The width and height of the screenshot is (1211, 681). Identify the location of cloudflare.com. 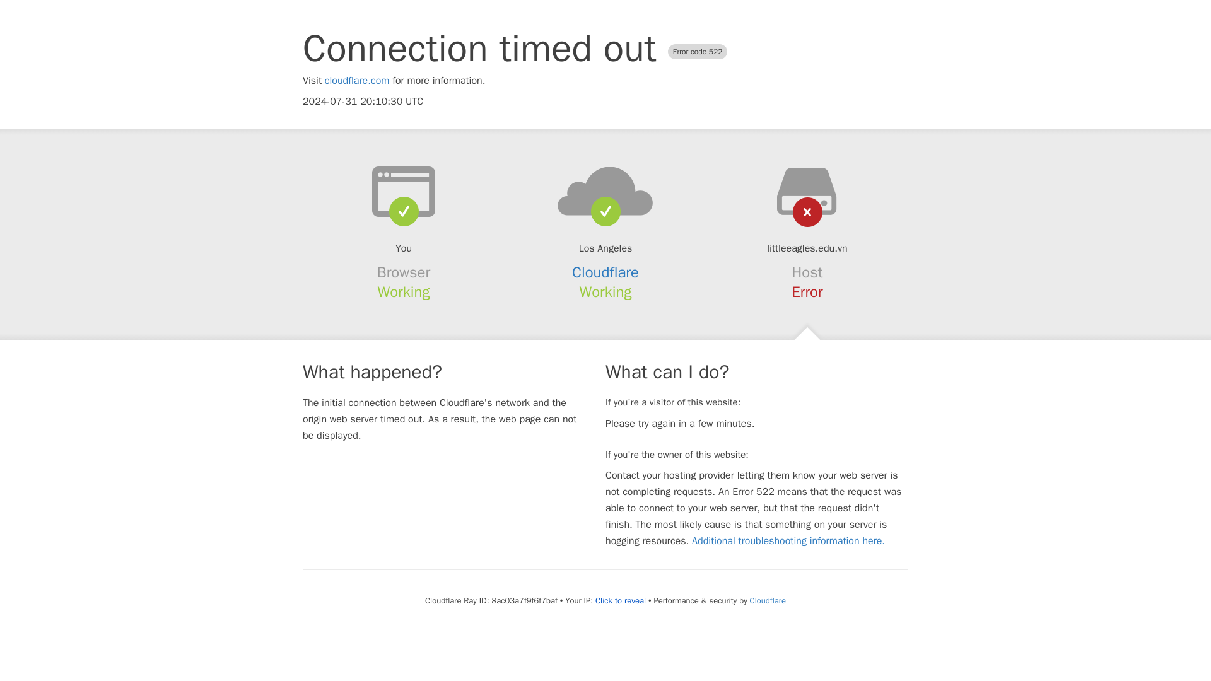
(357, 81).